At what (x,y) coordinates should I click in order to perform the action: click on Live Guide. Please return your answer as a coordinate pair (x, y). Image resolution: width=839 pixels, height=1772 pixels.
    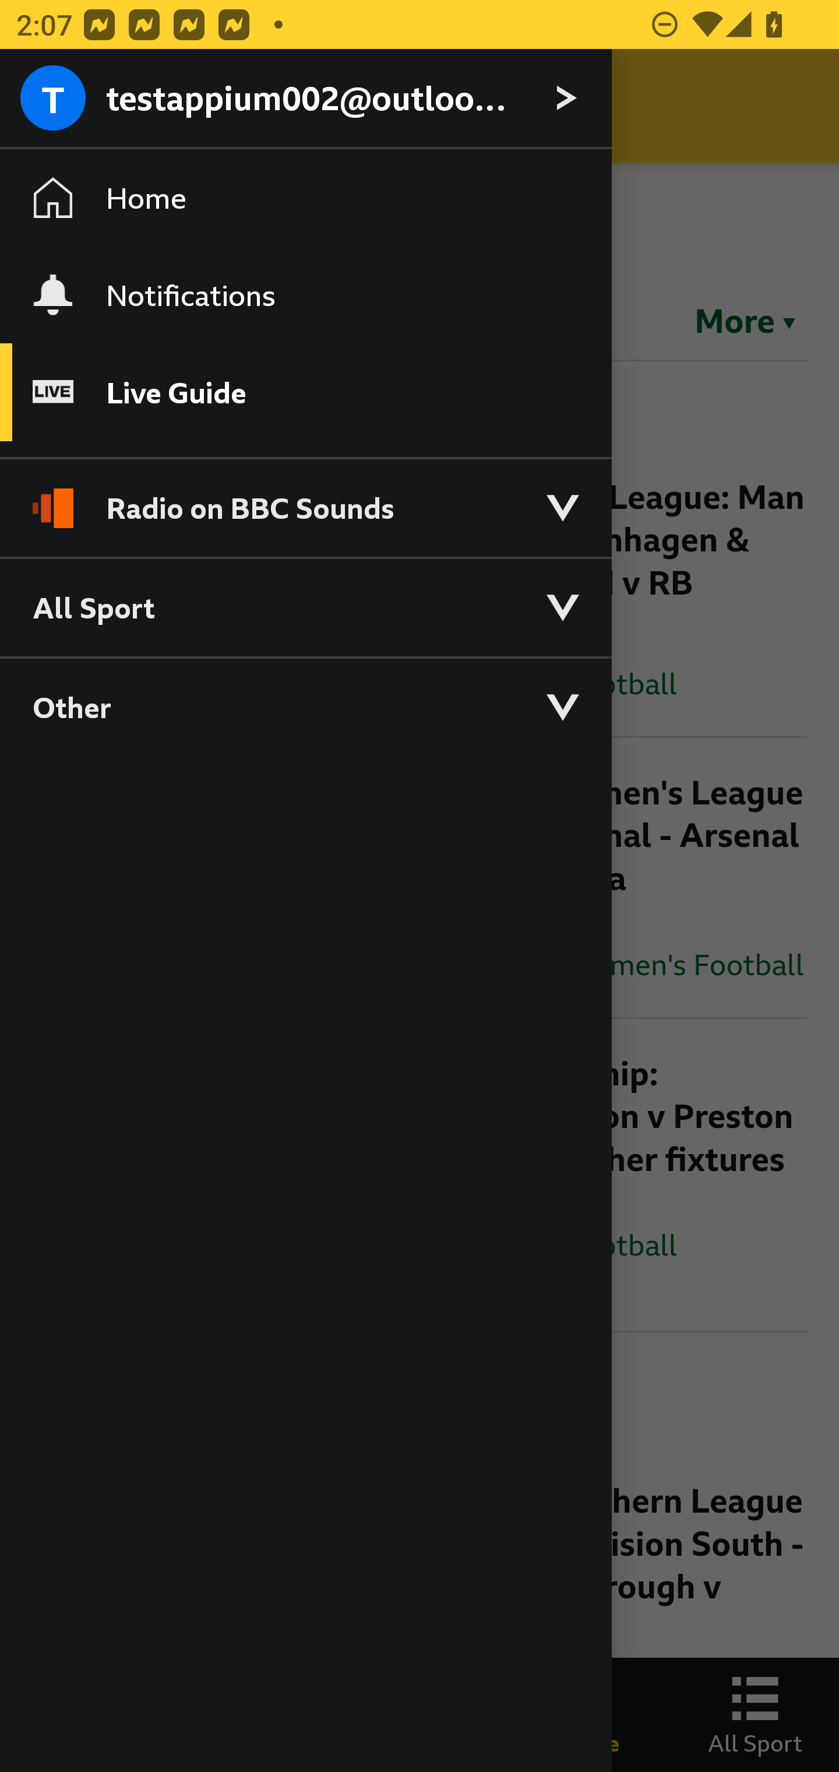
    Looking at the image, I should click on (305, 392).